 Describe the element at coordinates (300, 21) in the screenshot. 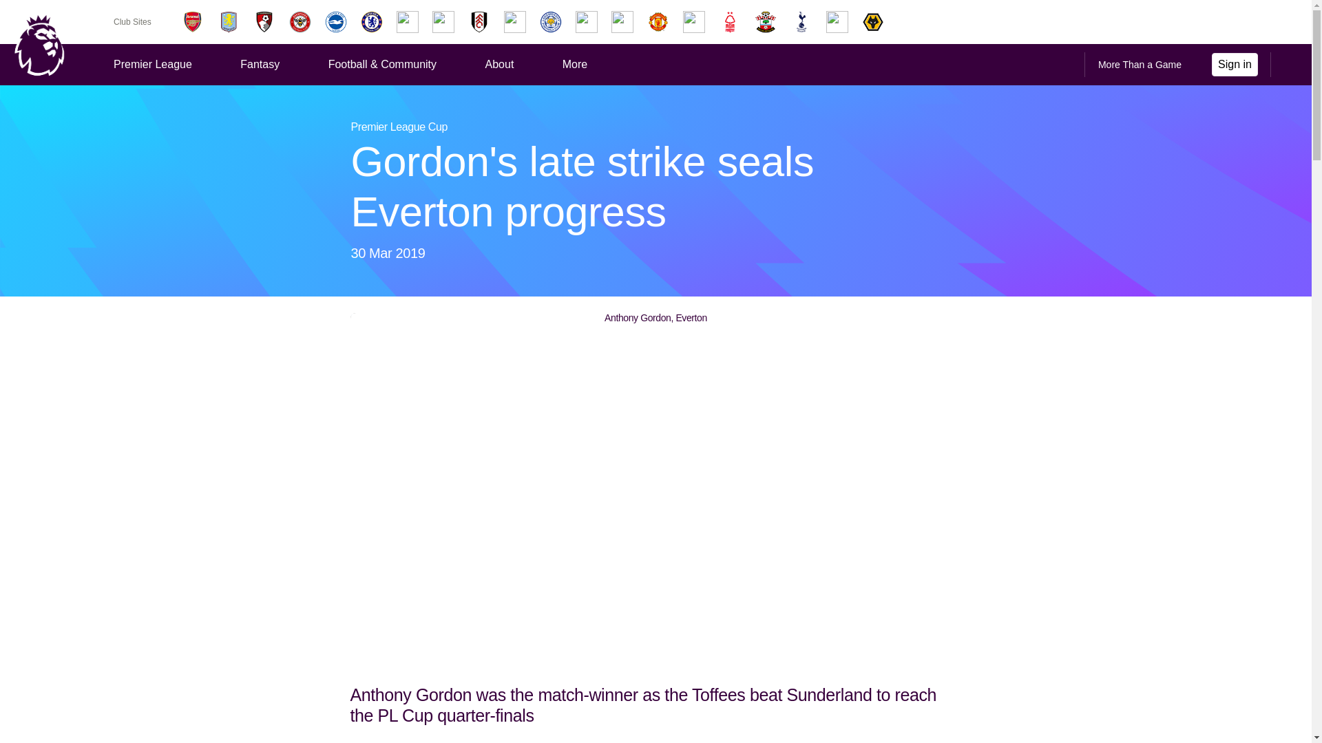

I see `Brentford` at that location.